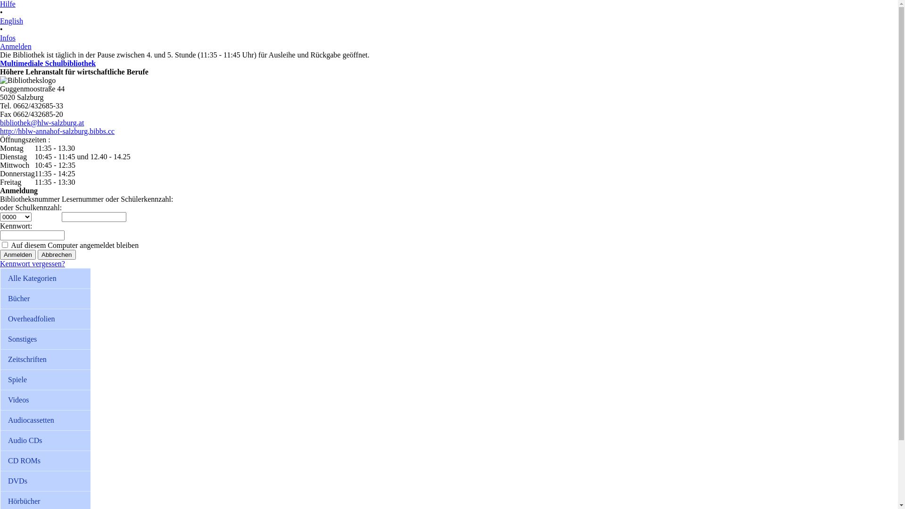 This screenshot has height=509, width=905. Describe the element at coordinates (45, 278) in the screenshot. I see `Alle Kategorien` at that location.